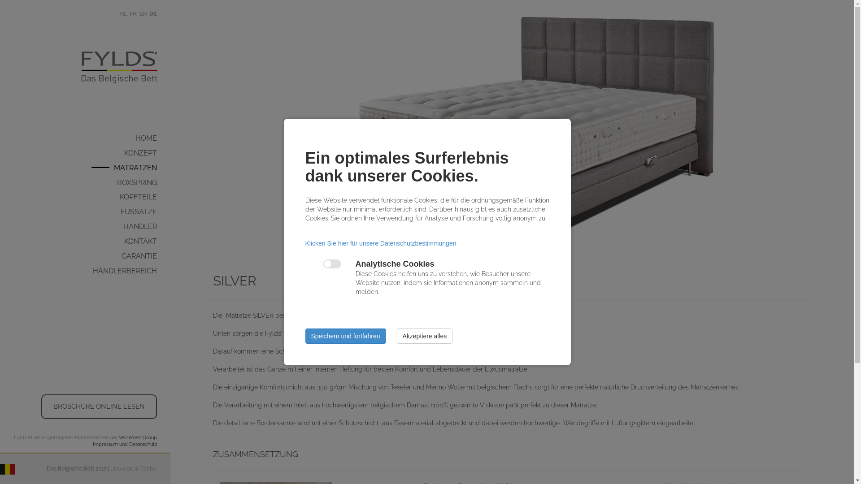  Describe the element at coordinates (147, 242) in the screenshot. I see `KONTAKT` at that location.